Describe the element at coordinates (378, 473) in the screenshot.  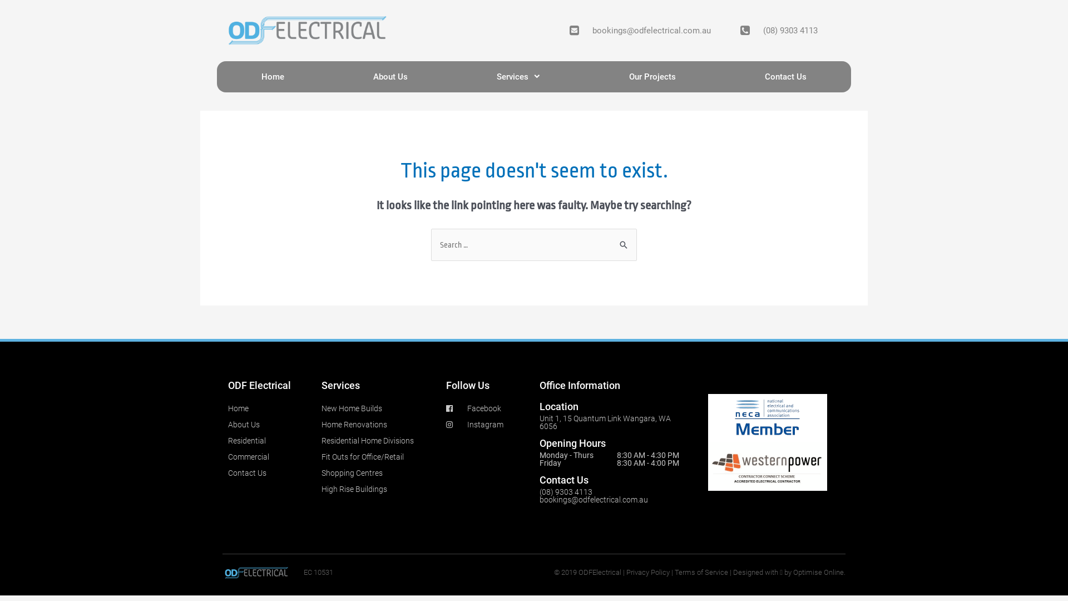
I see `Shopping Centres` at that location.